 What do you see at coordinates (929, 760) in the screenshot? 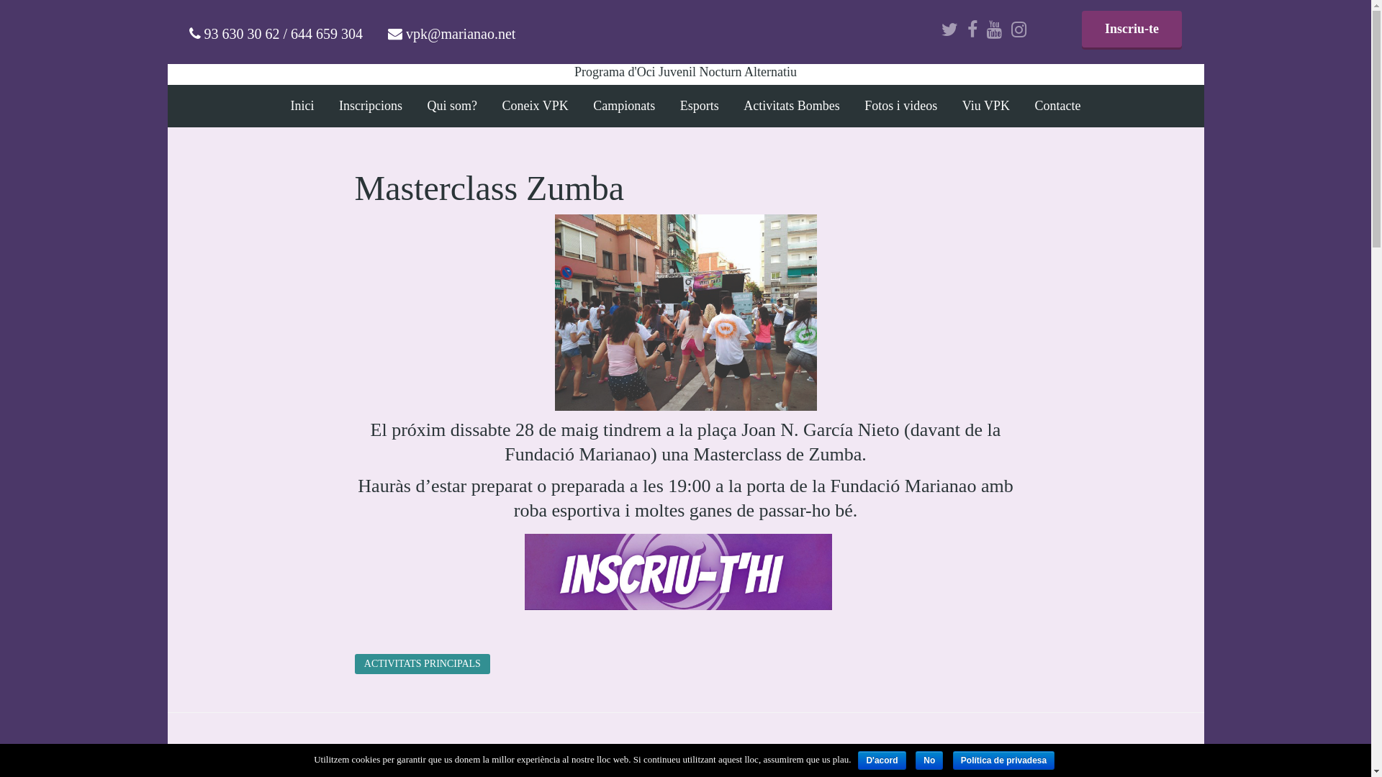
I see `No` at bounding box center [929, 760].